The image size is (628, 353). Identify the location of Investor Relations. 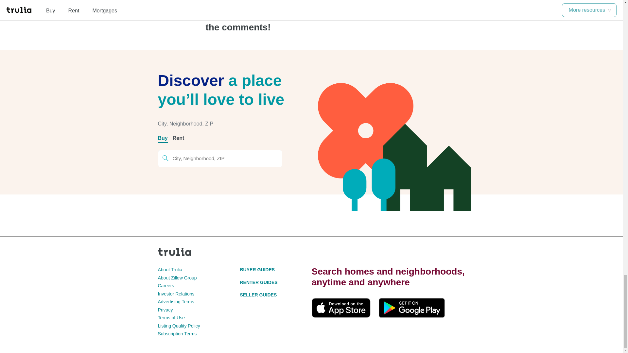
(176, 294).